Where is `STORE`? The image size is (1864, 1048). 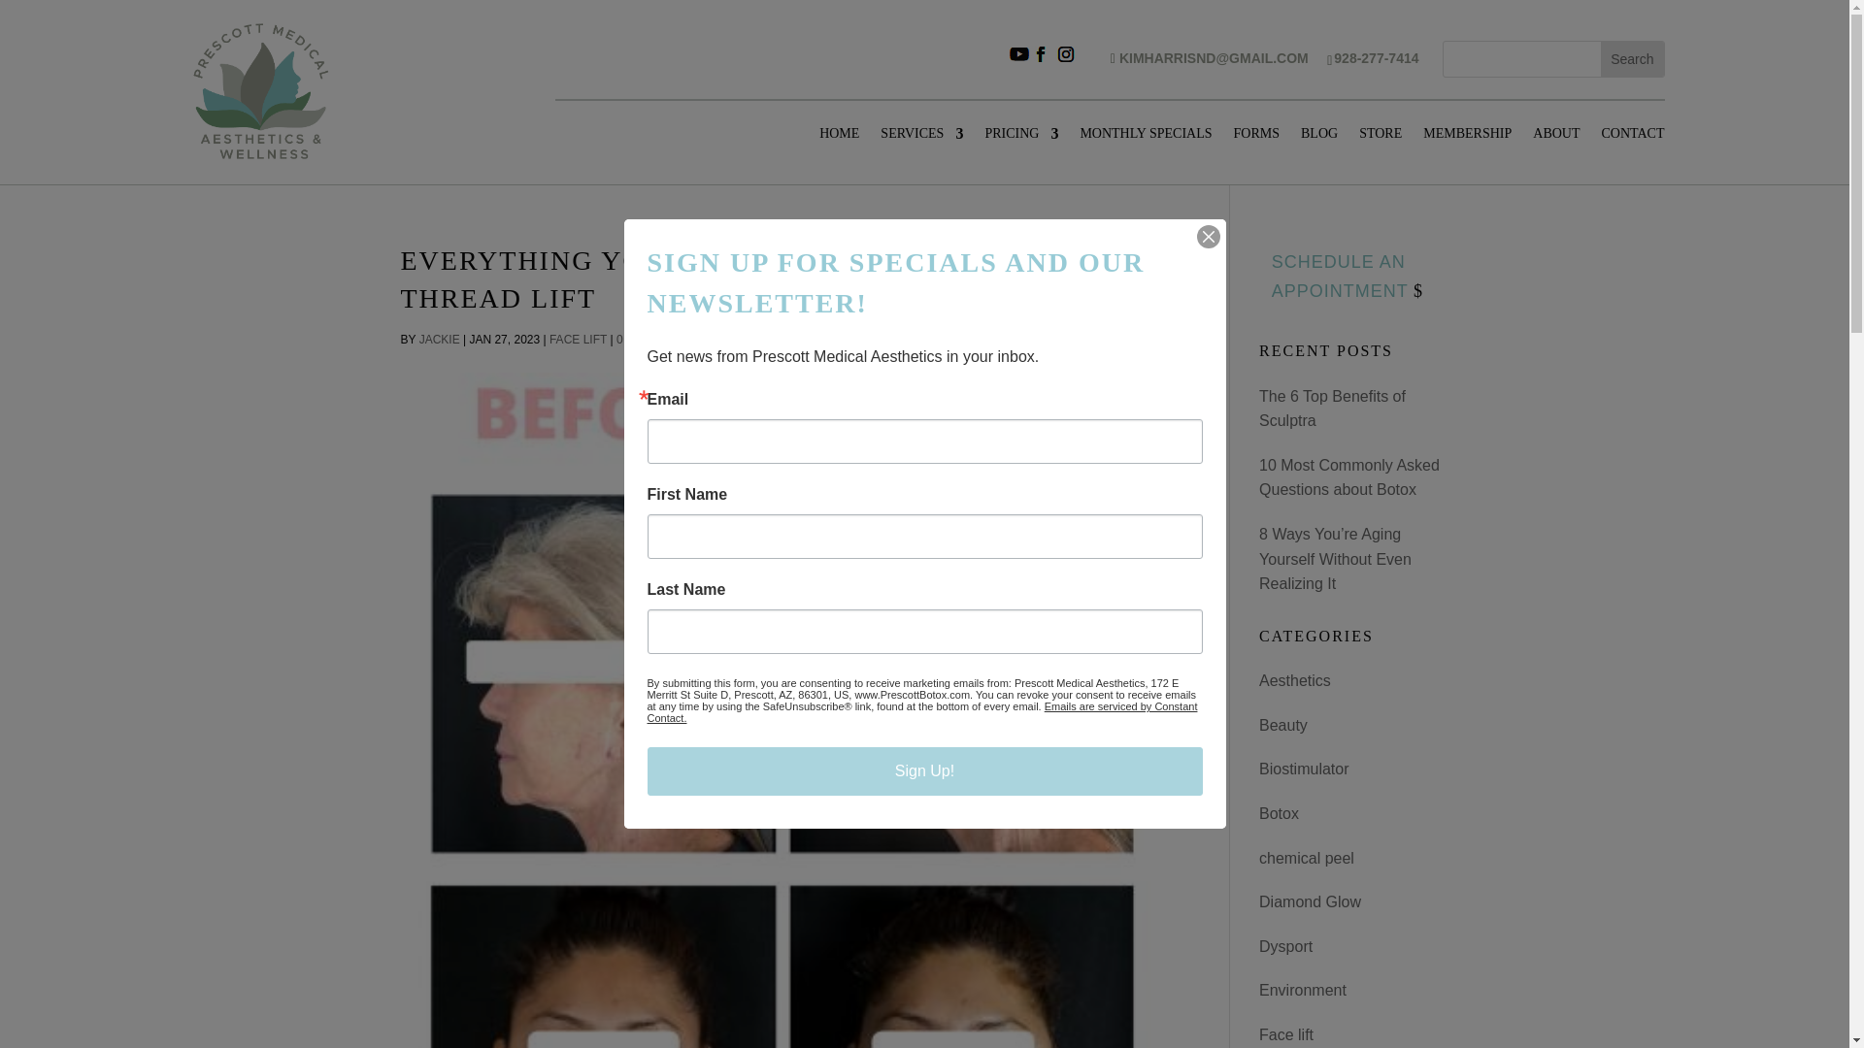
STORE is located at coordinates (1380, 138).